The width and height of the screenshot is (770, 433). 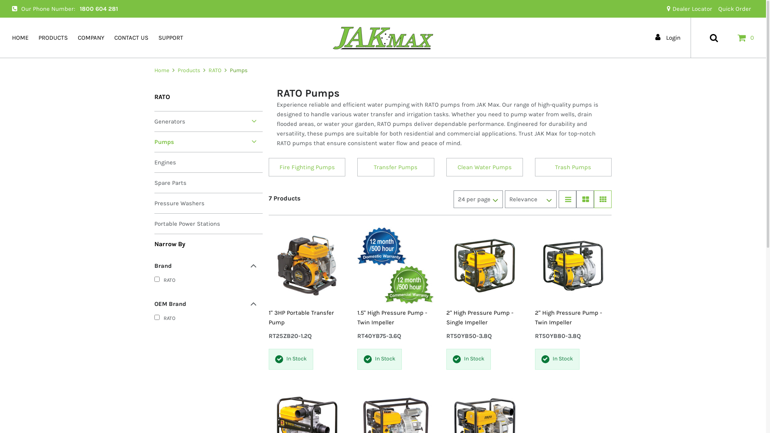 What do you see at coordinates (746, 38) in the screenshot?
I see `0` at bounding box center [746, 38].